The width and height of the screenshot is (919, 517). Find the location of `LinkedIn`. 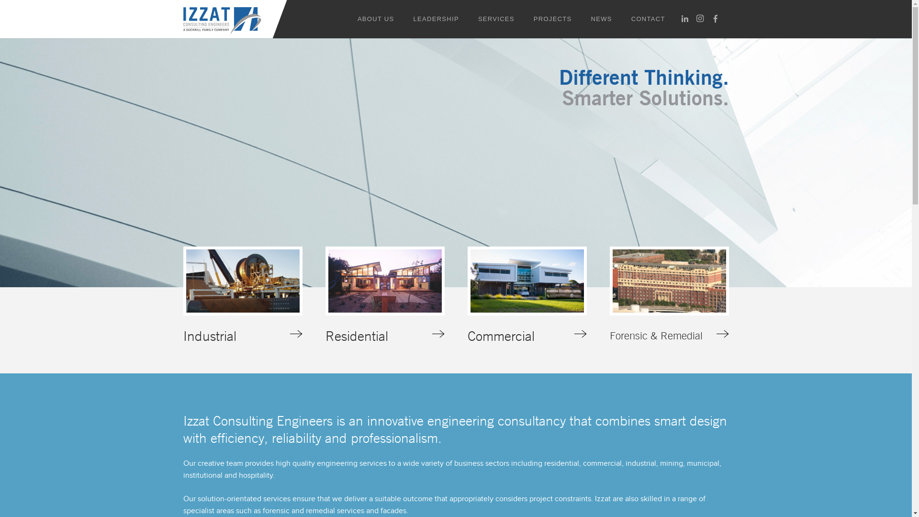

LinkedIn is located at coordinates (685, 19).